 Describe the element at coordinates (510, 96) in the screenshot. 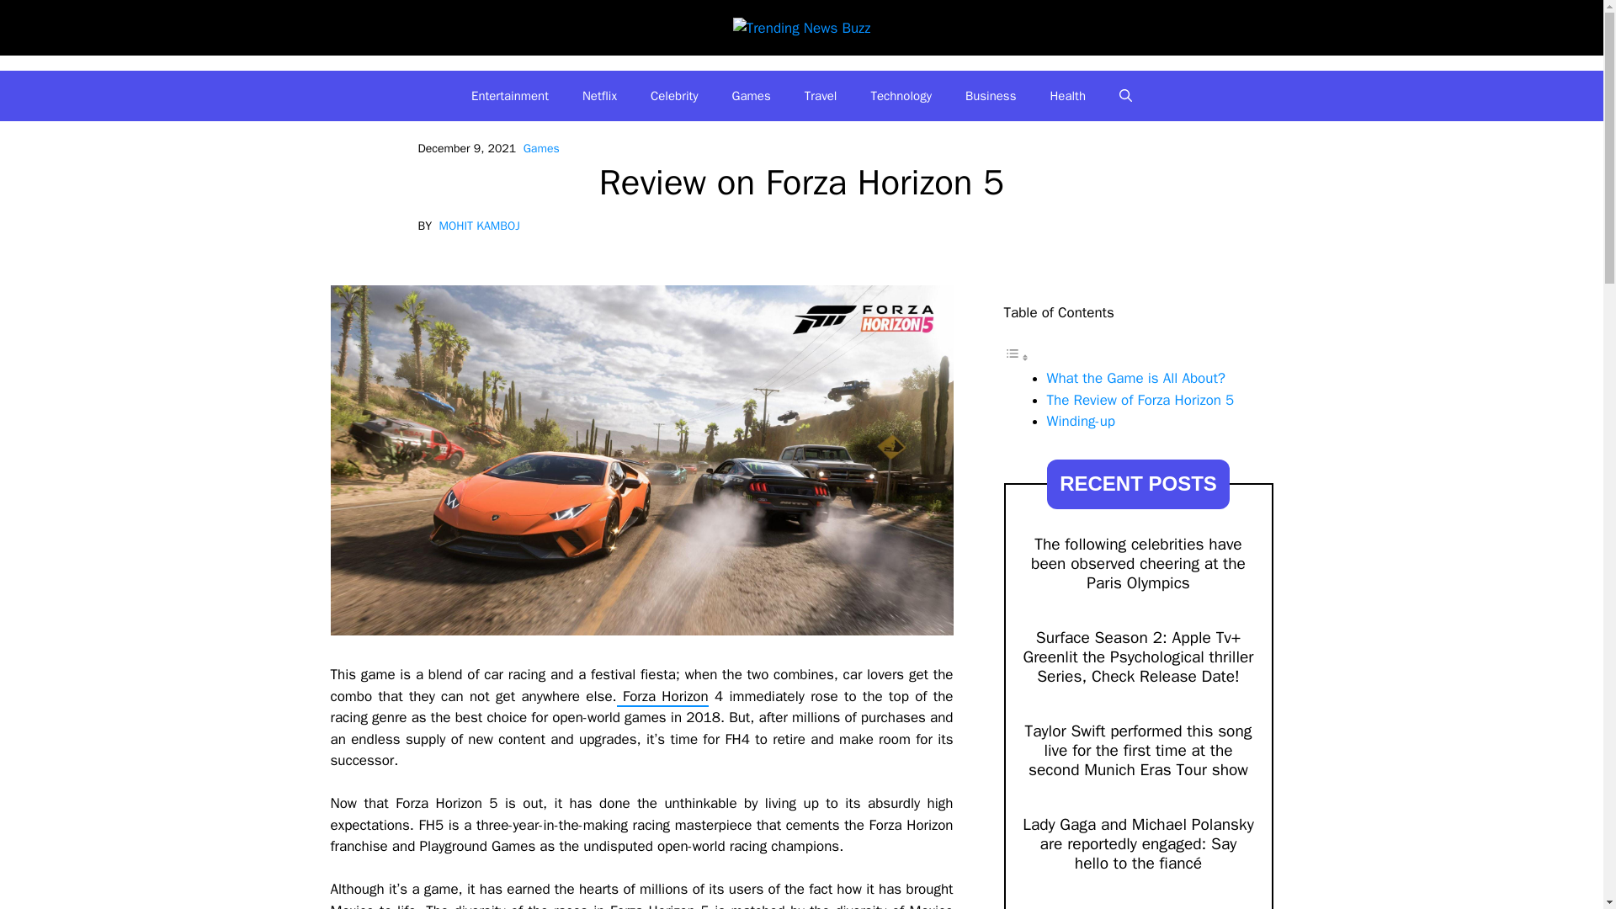

I see `Entertainment` at that location.